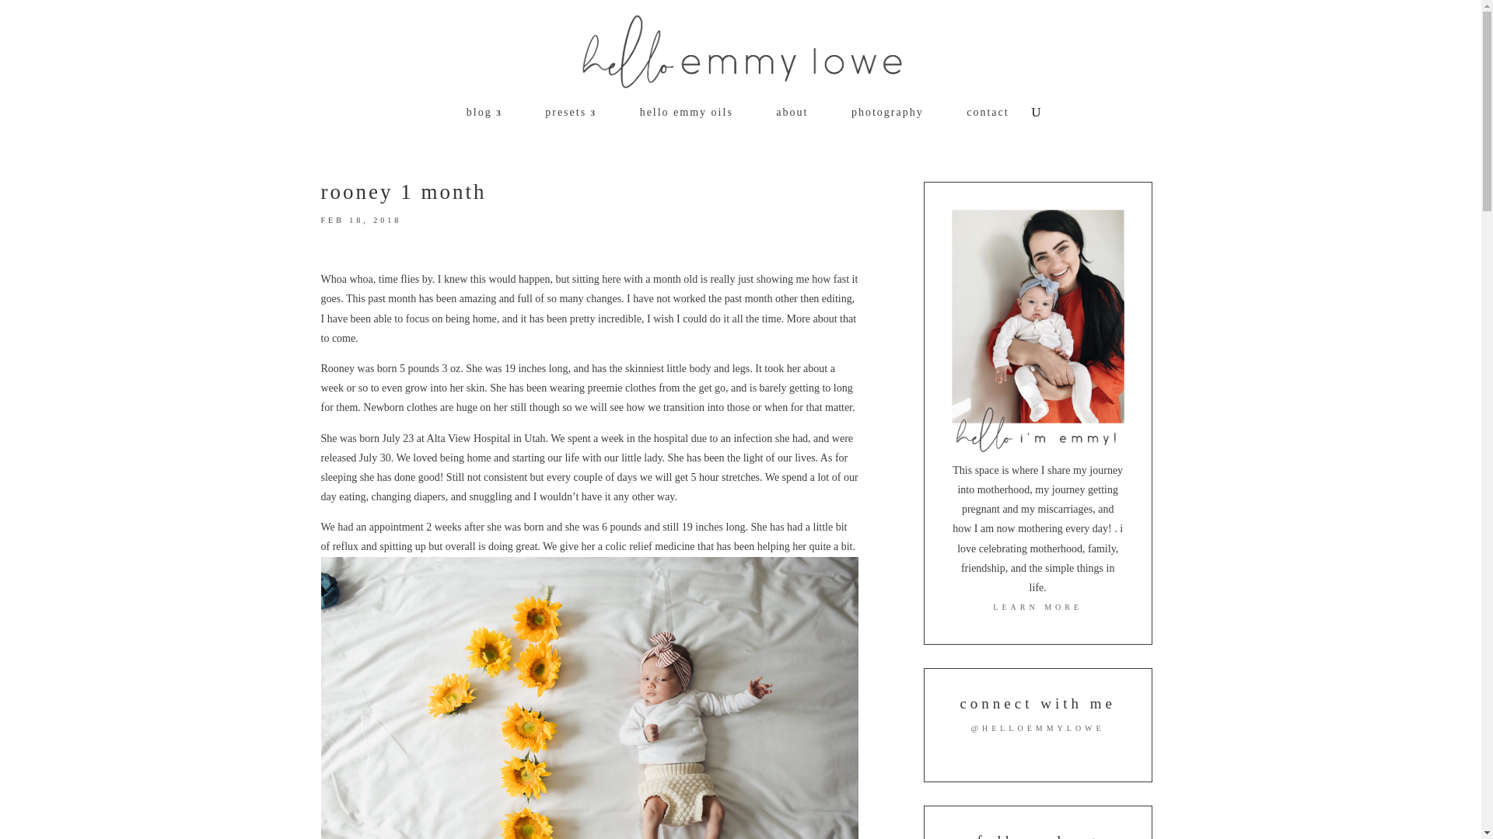 The height and width of the screenshot is (839, 1493). What do you see at coordinates (784, 122) in the screenshot?
I see `about` at bounding box center [784, 122].